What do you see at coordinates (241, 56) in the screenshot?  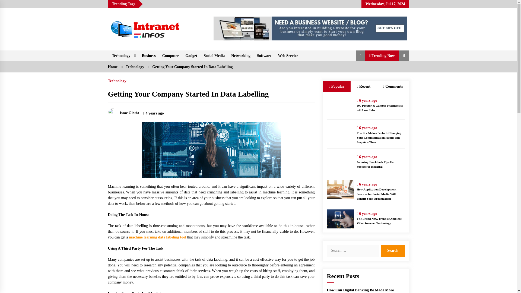 I see `Networking` at bounding box center [241, 56].